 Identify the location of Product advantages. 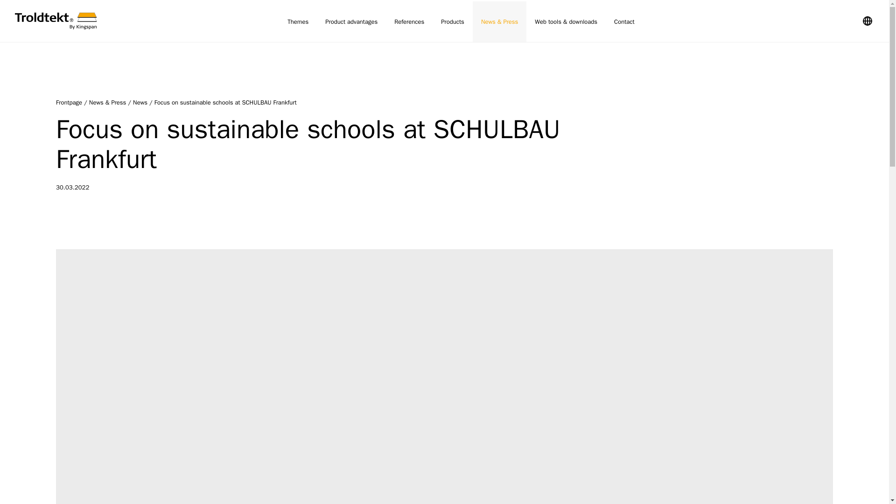
(351, 21).